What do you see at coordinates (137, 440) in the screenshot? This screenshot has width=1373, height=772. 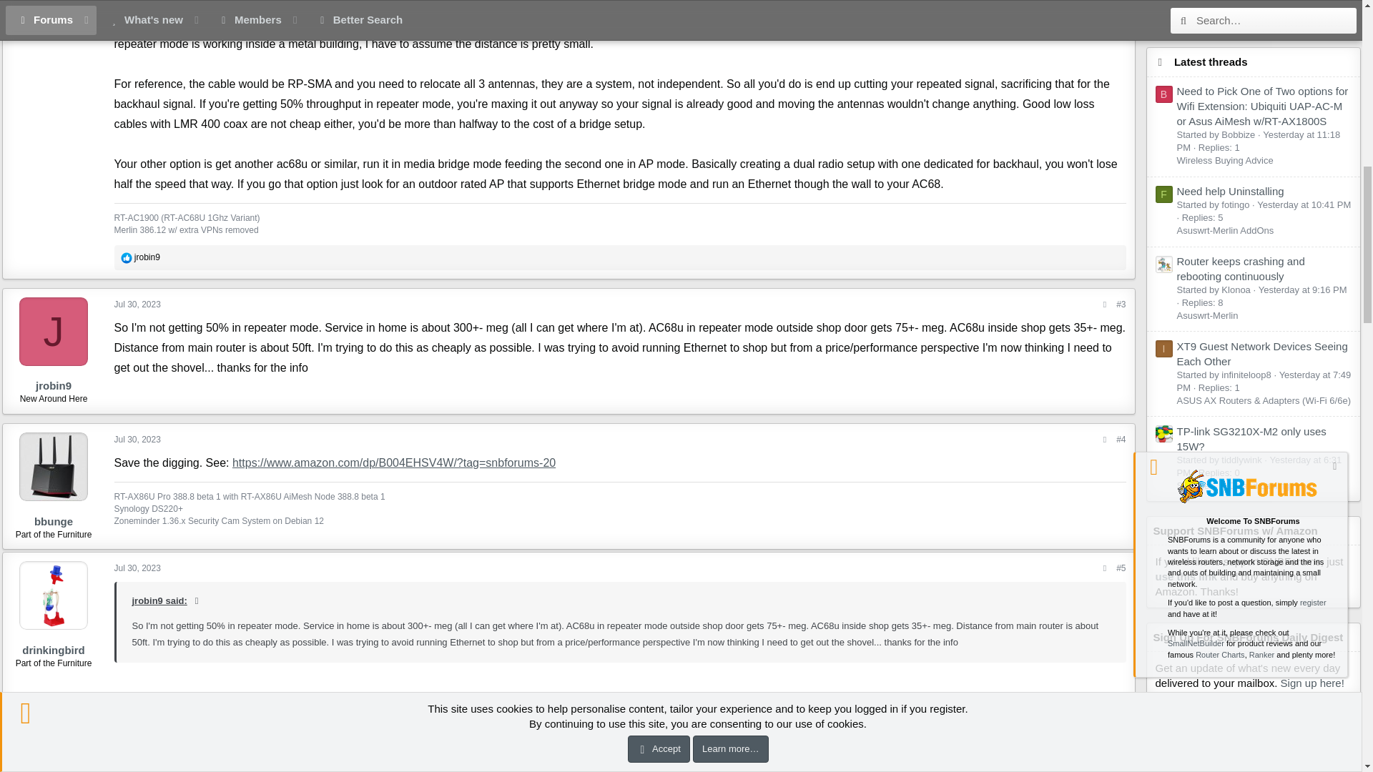 I see `Jul 30, 2023 at 6:53 AM` at bounding box center [137, 440].